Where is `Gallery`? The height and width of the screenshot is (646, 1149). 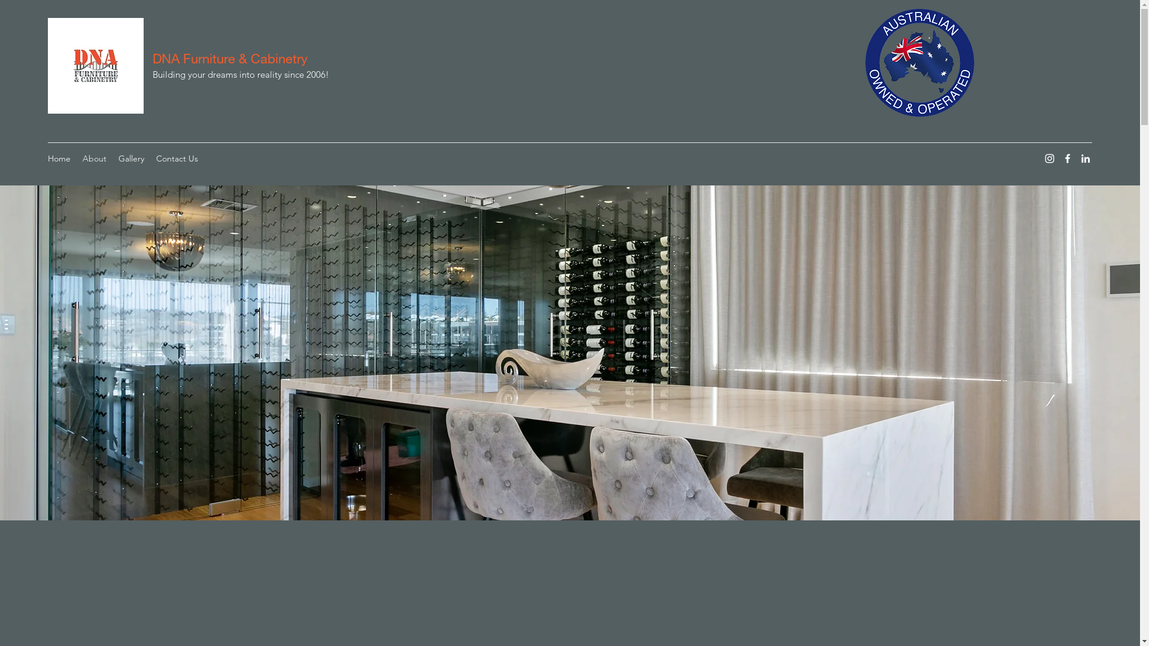 Gallery is located at coordinates (132, 159).